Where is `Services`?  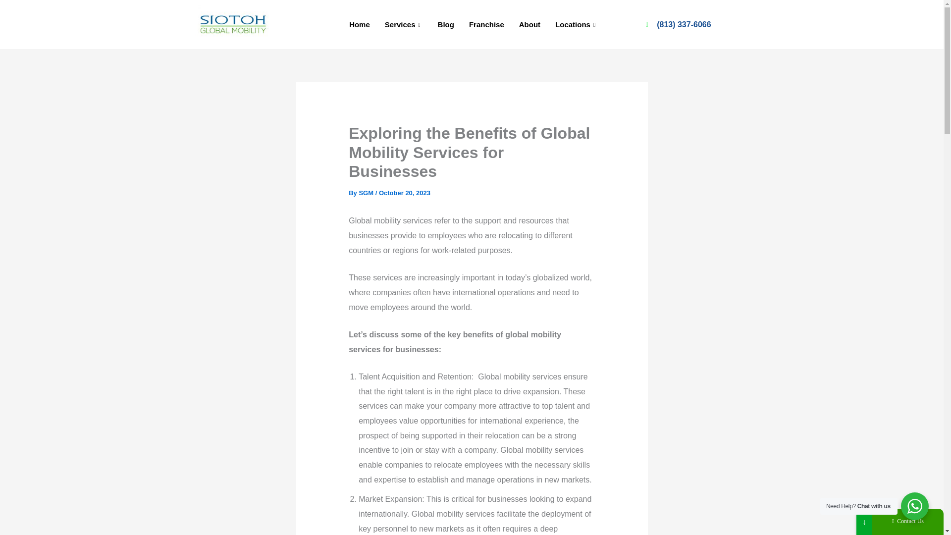 Services is located at coordinates (404, 24).